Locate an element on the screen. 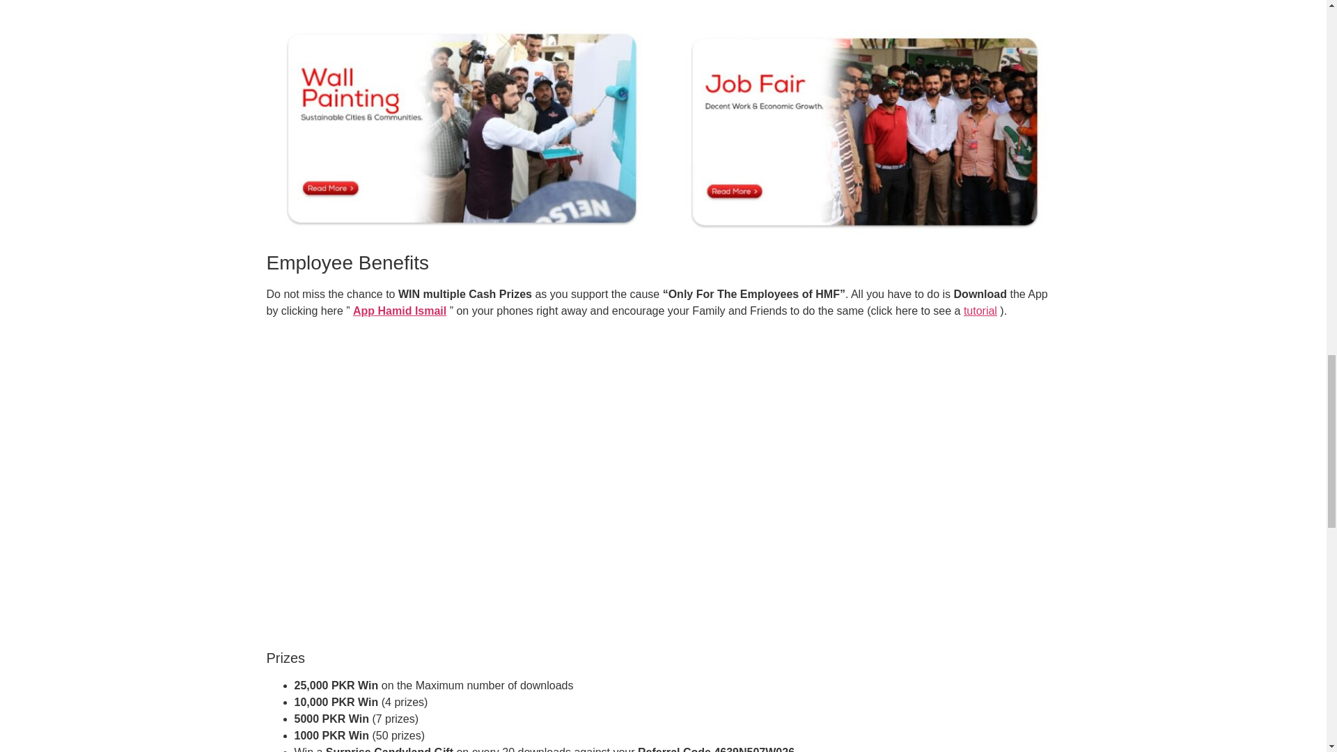 The height and width of the screenshot is (752, 1337). Advertisement is located at coordinates (663, 565).